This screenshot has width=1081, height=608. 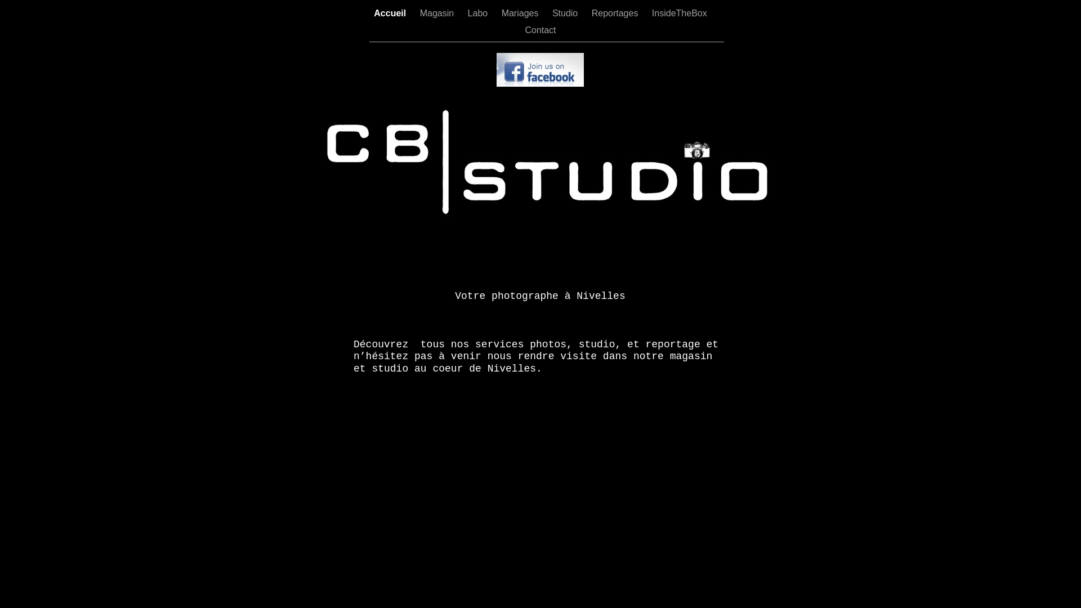 What do you see at coordinates (521, 14) in the screenshot?
I see `Mariages` at bounding box center [521, 14].